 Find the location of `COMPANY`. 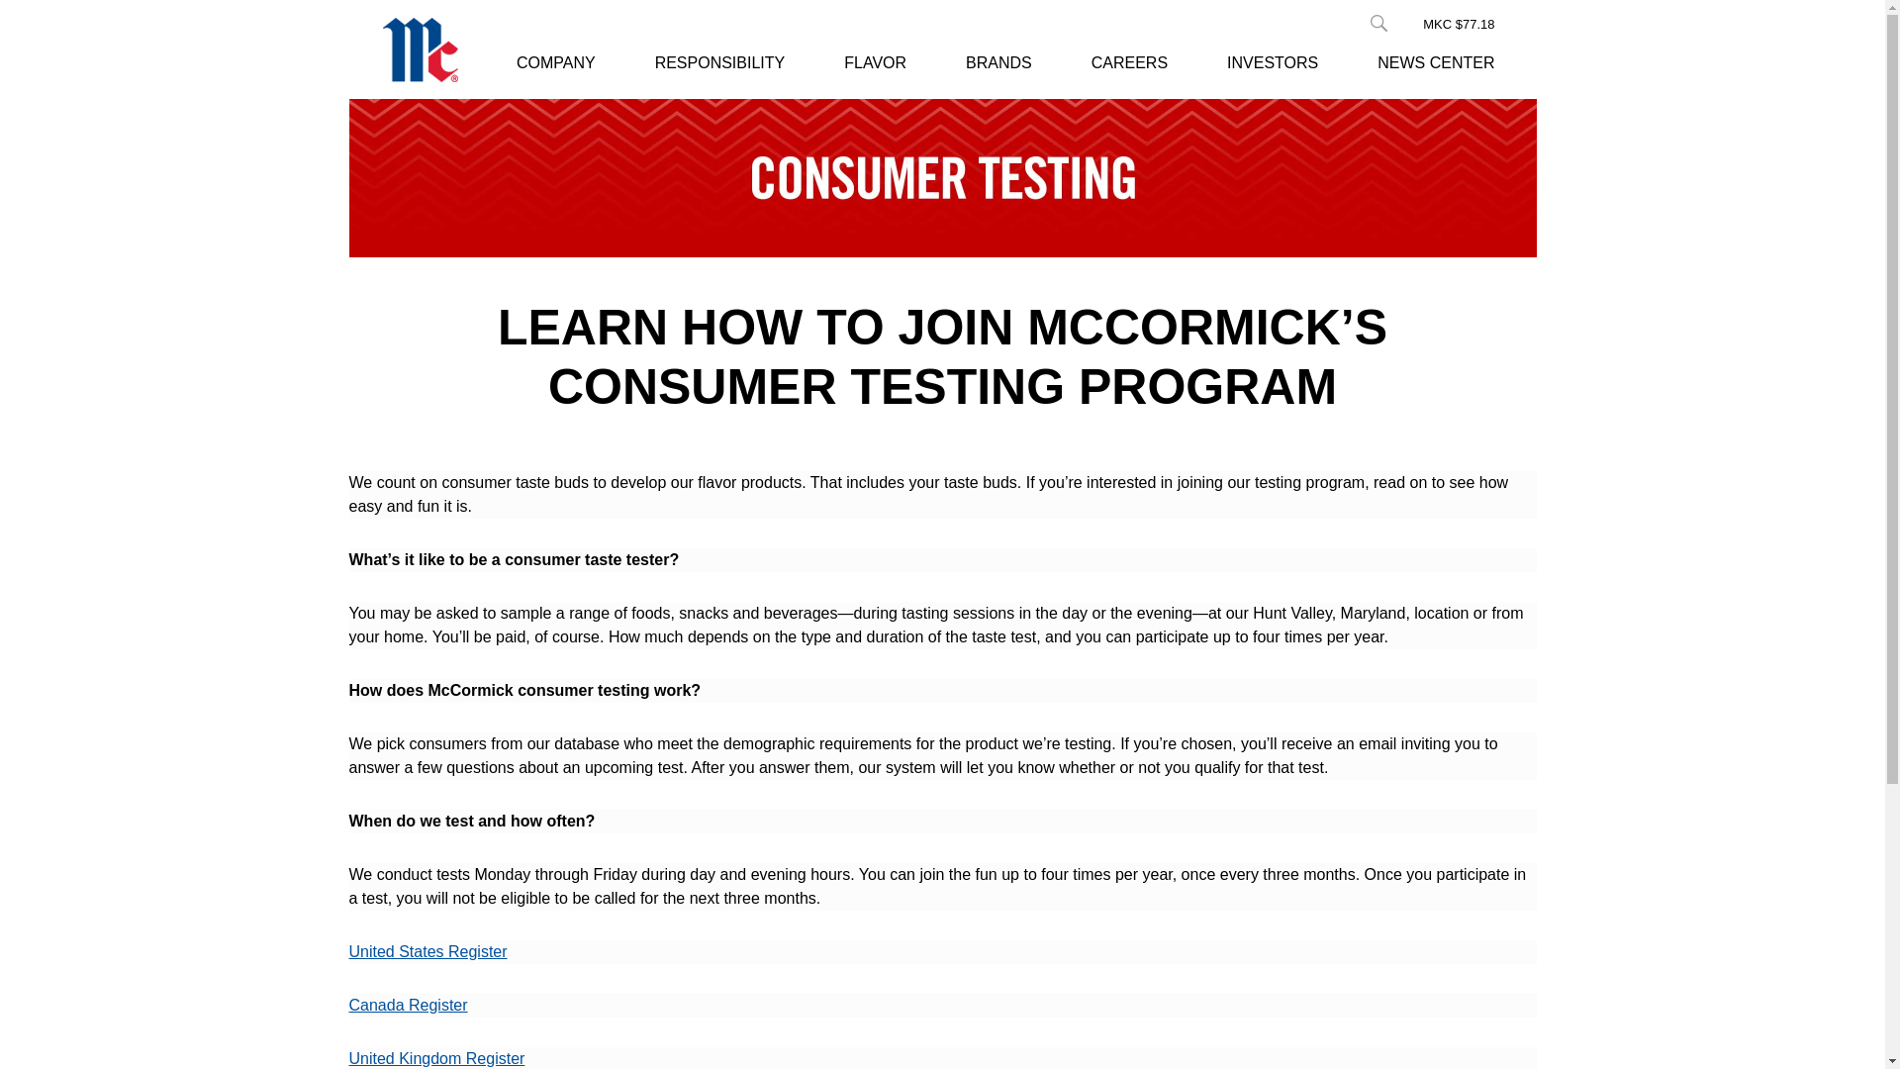

COMPANY is located at coordinates (556, 63).